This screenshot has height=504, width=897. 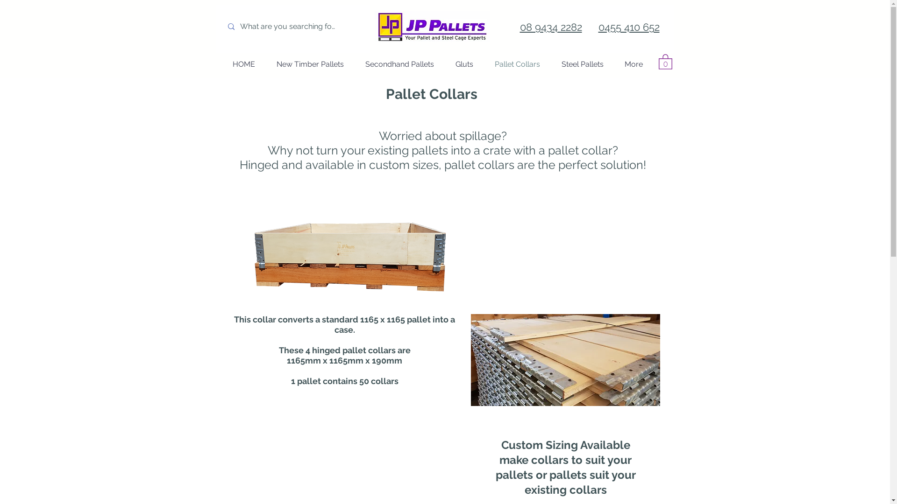 I want to click on Secondhand Pallets, so click(x=399, y=64).